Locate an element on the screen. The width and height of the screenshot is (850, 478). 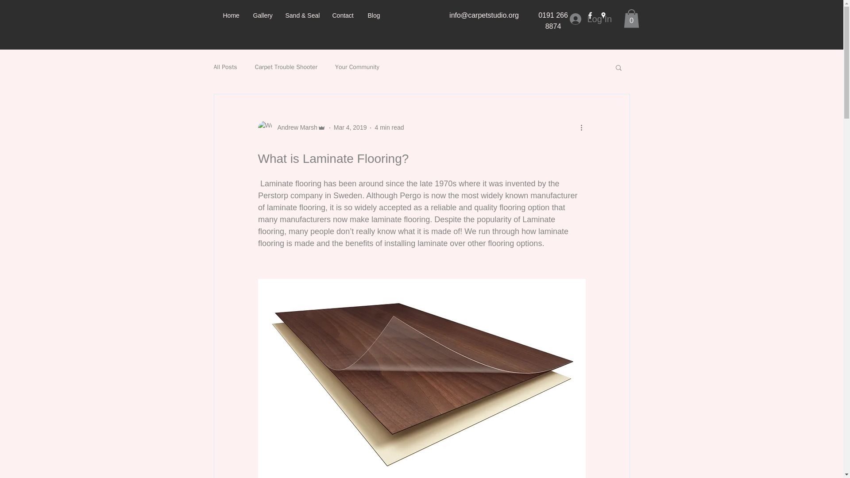
Carpet Trouble Shooter is located at coordinates (286, 67).